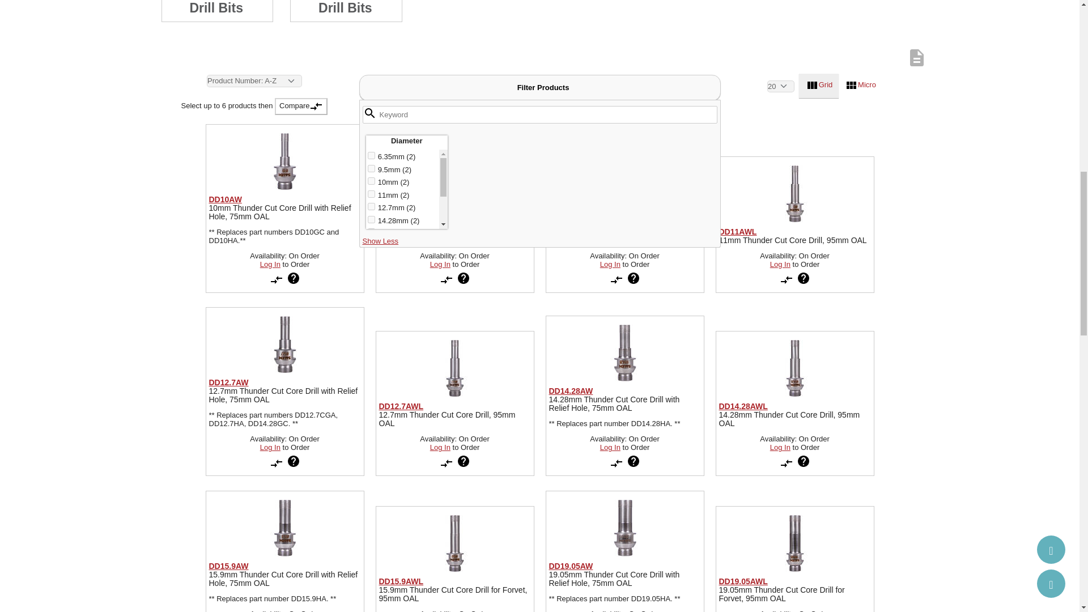 The width and height of the screenshot is (1088, 612). What do you see at coordinates (464, 461) in the screenshot?
I see `Request Information` at bounding box center [464, 461].